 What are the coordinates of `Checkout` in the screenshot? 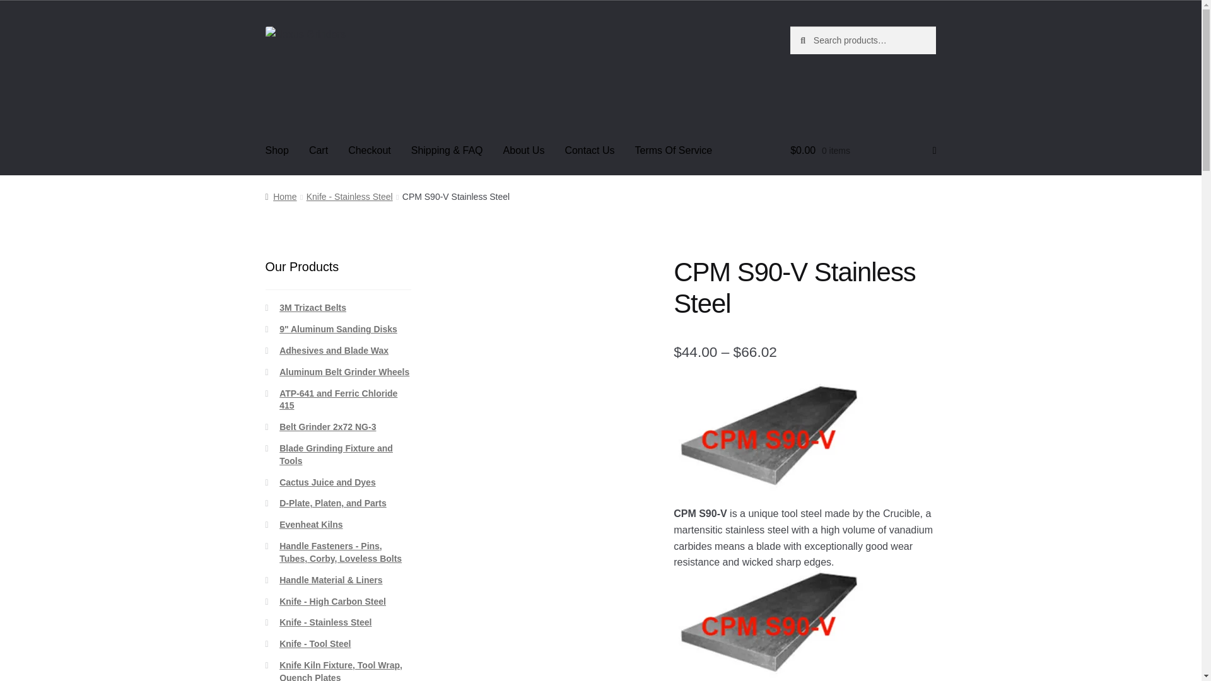 It's located at (369, 150).